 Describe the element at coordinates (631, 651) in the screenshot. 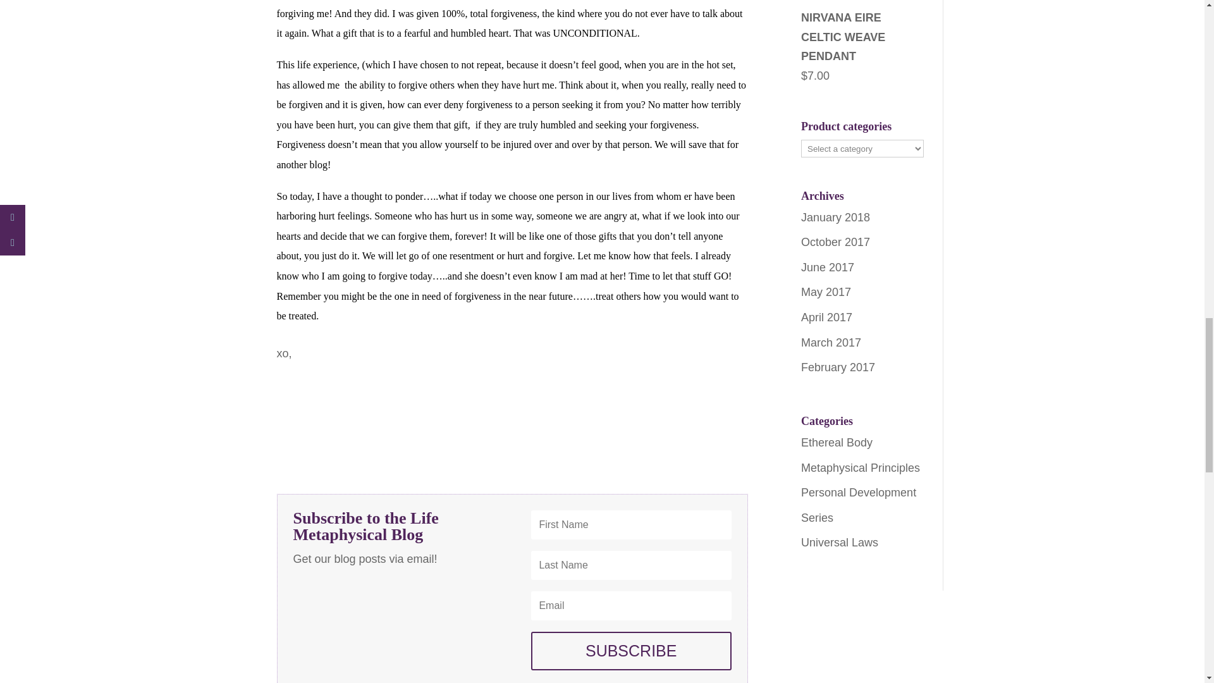

I see `SUBSCRIBE` at that location.